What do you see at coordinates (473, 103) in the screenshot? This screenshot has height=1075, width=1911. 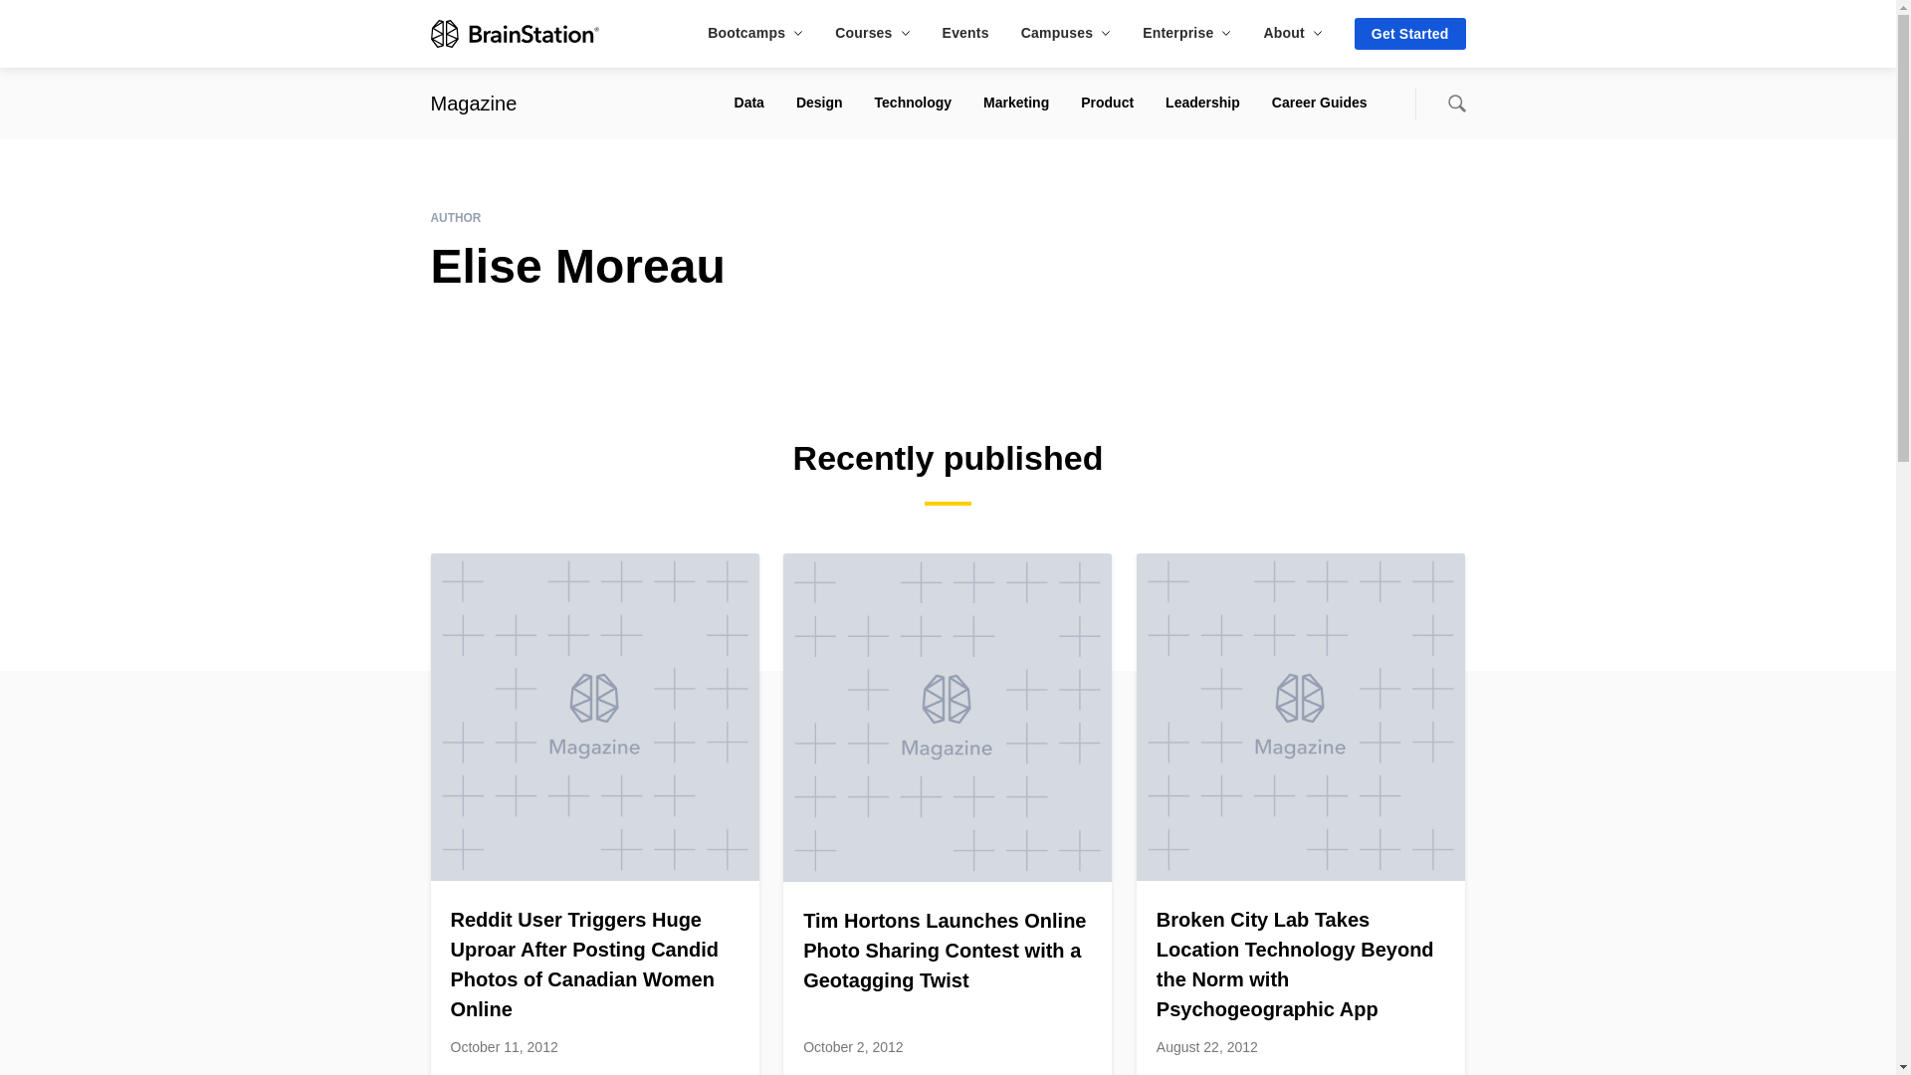 I see `BrainStation Magazine` at bounding box center [473, 103].